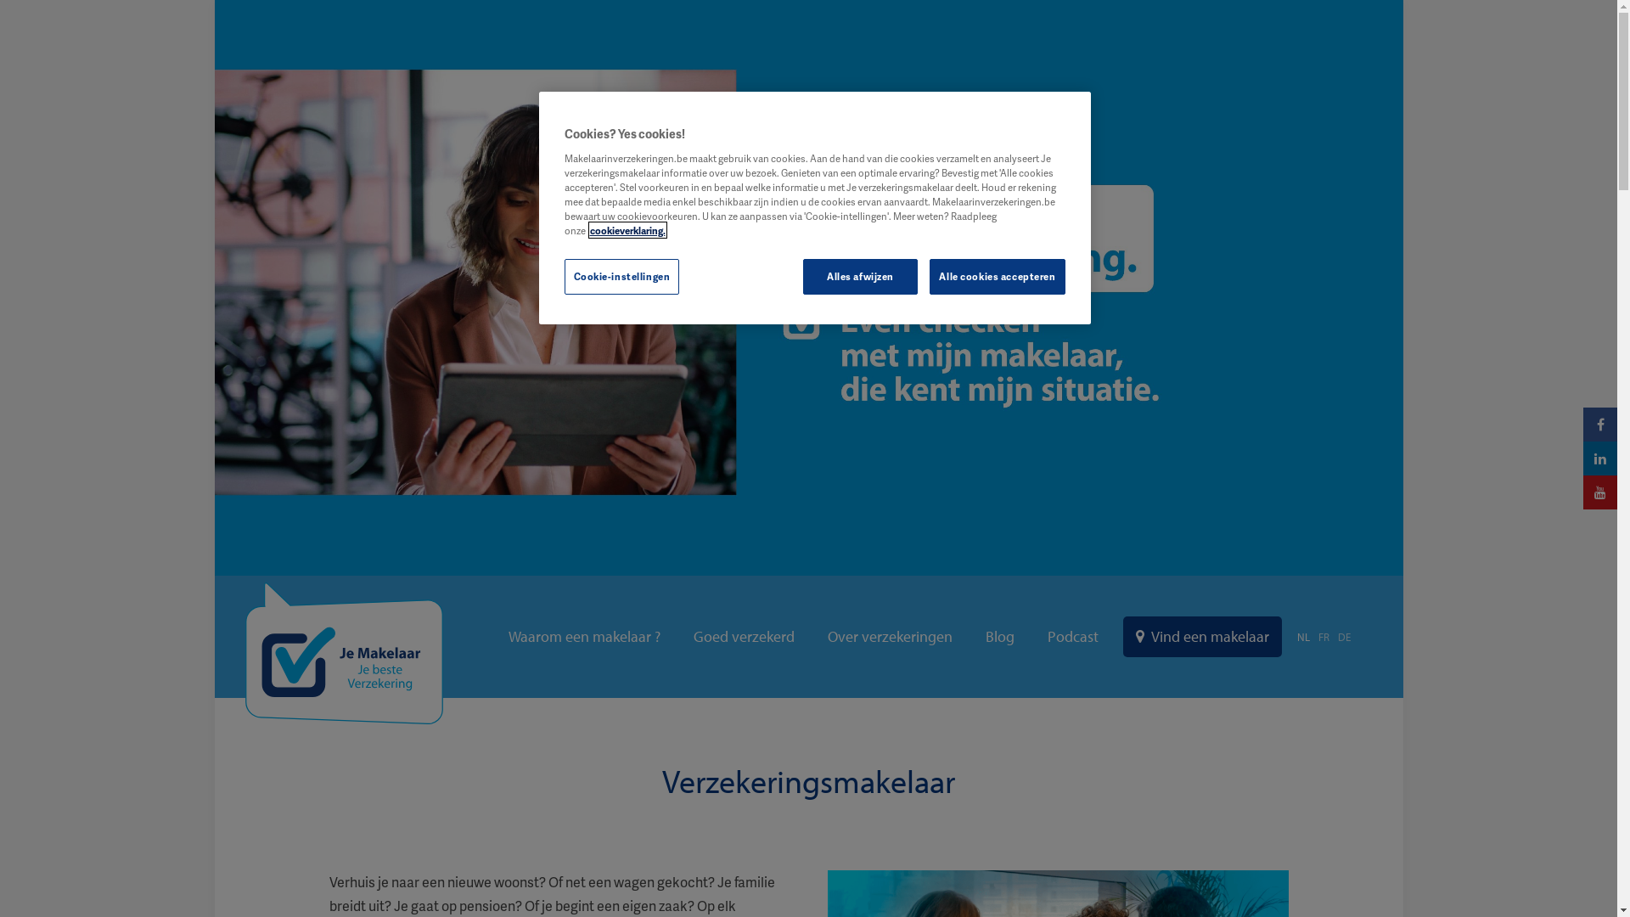 Image resolution: width=1630 pixels, height=917 pixels. I want to click on Blog, so click(999, 637).